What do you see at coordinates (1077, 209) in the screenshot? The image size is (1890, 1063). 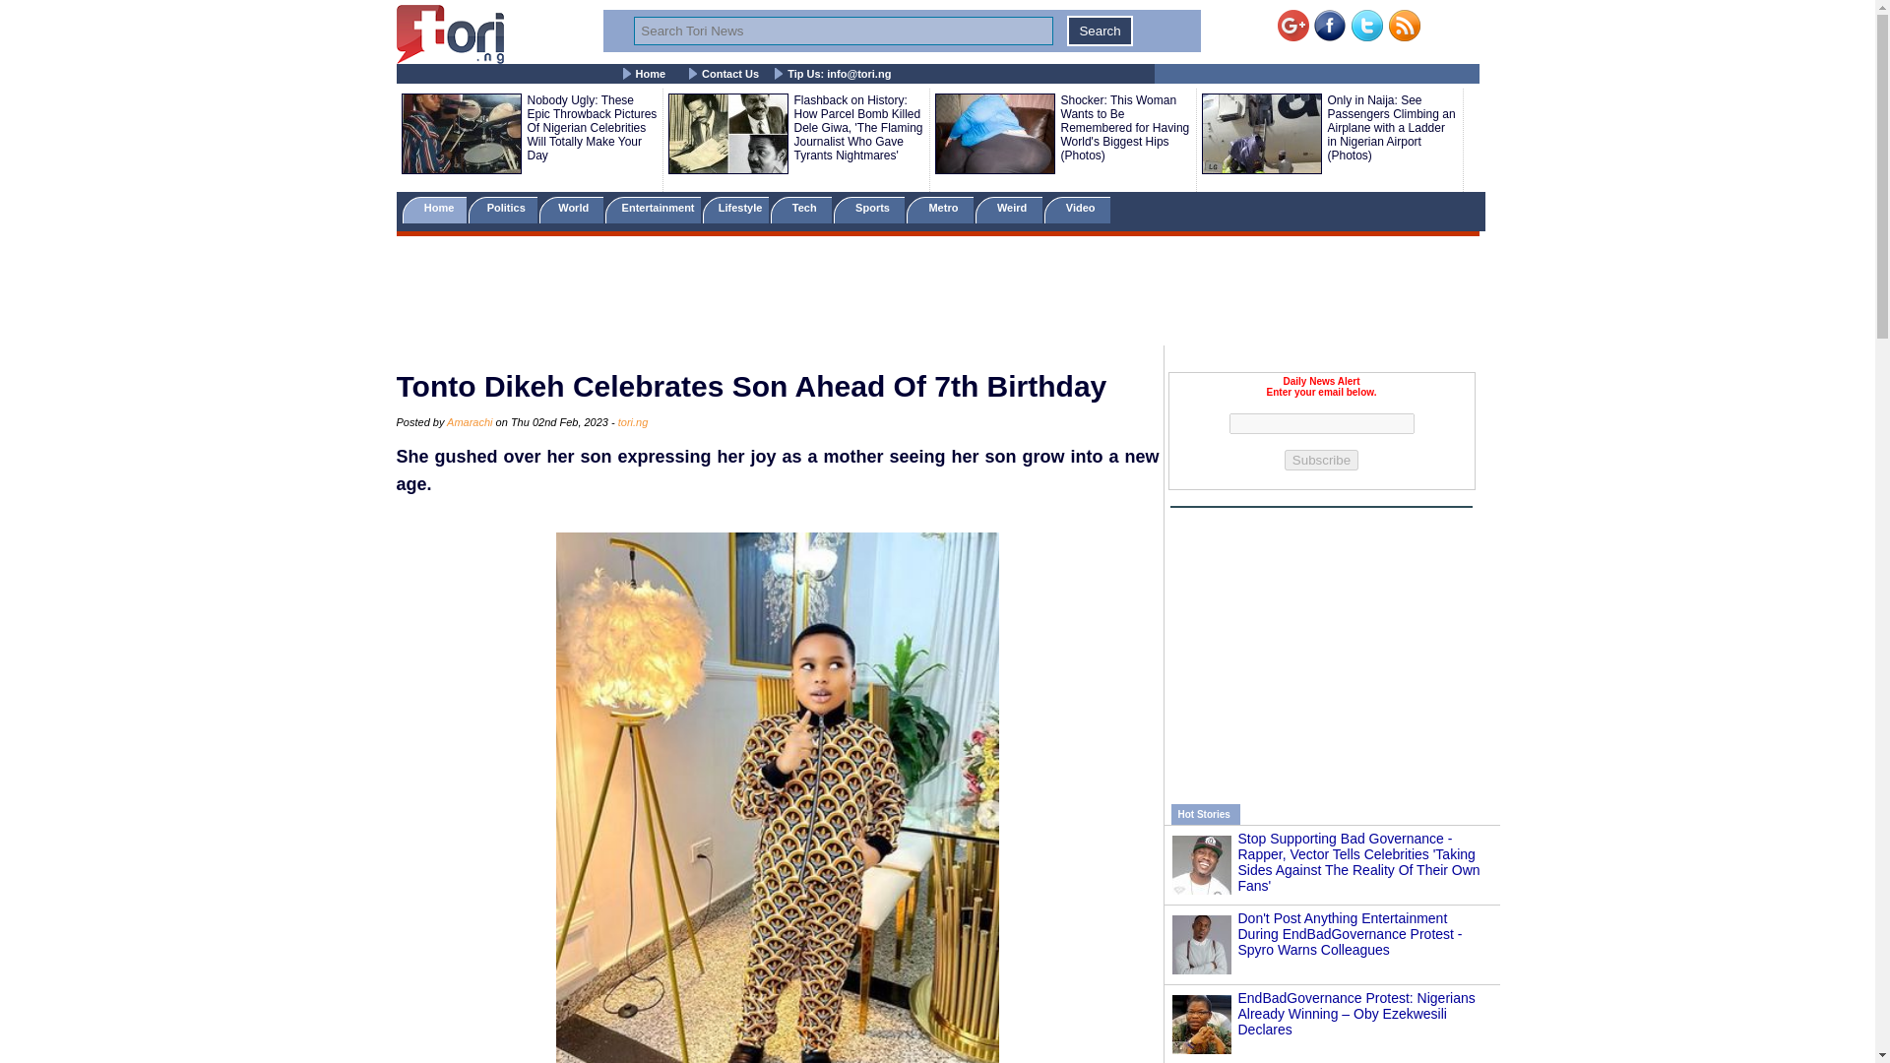 I see `    Video     ` at bounding box center [1077, 209].